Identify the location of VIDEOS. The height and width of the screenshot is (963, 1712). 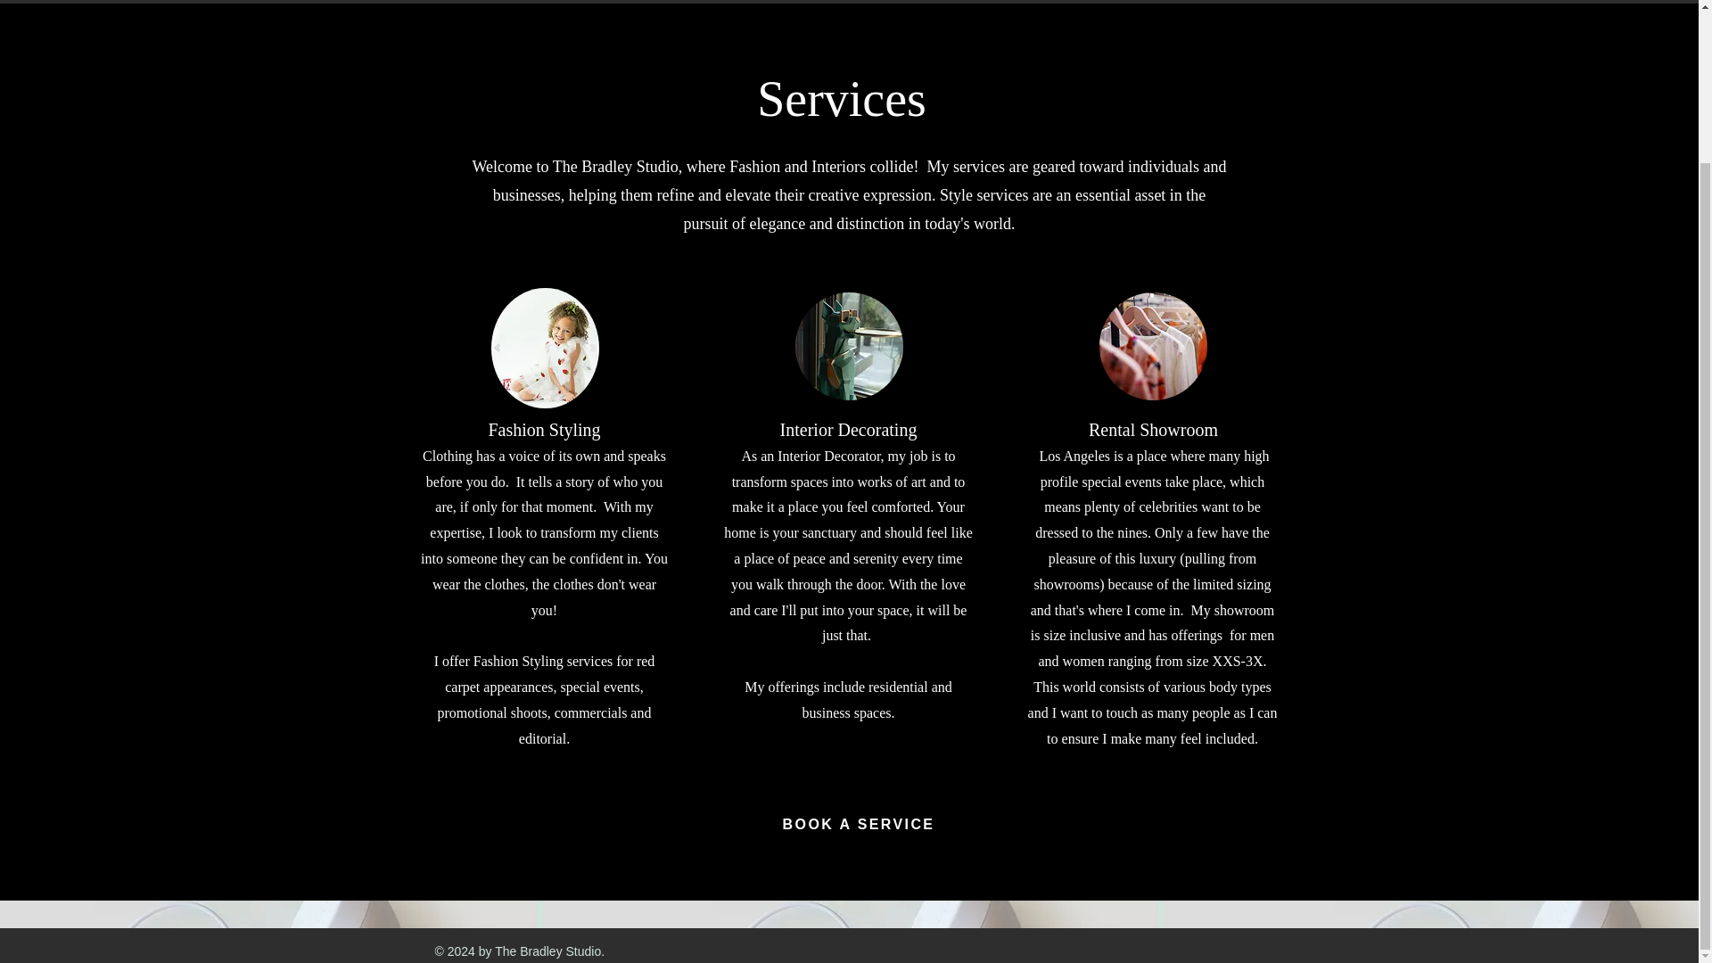
(1389, 2).